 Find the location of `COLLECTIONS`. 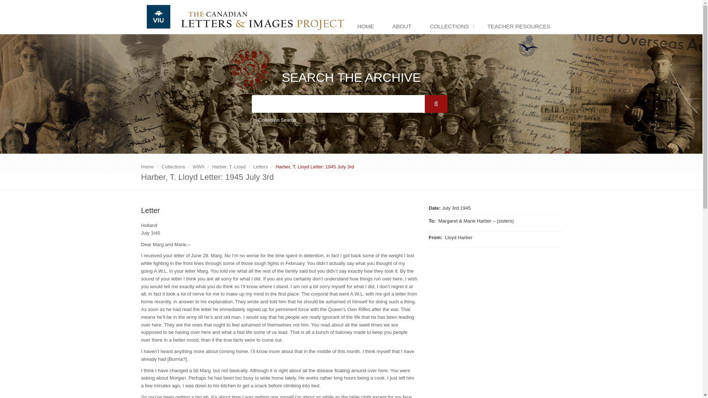

COLLECTIONS is located at coordinates (451, 27).